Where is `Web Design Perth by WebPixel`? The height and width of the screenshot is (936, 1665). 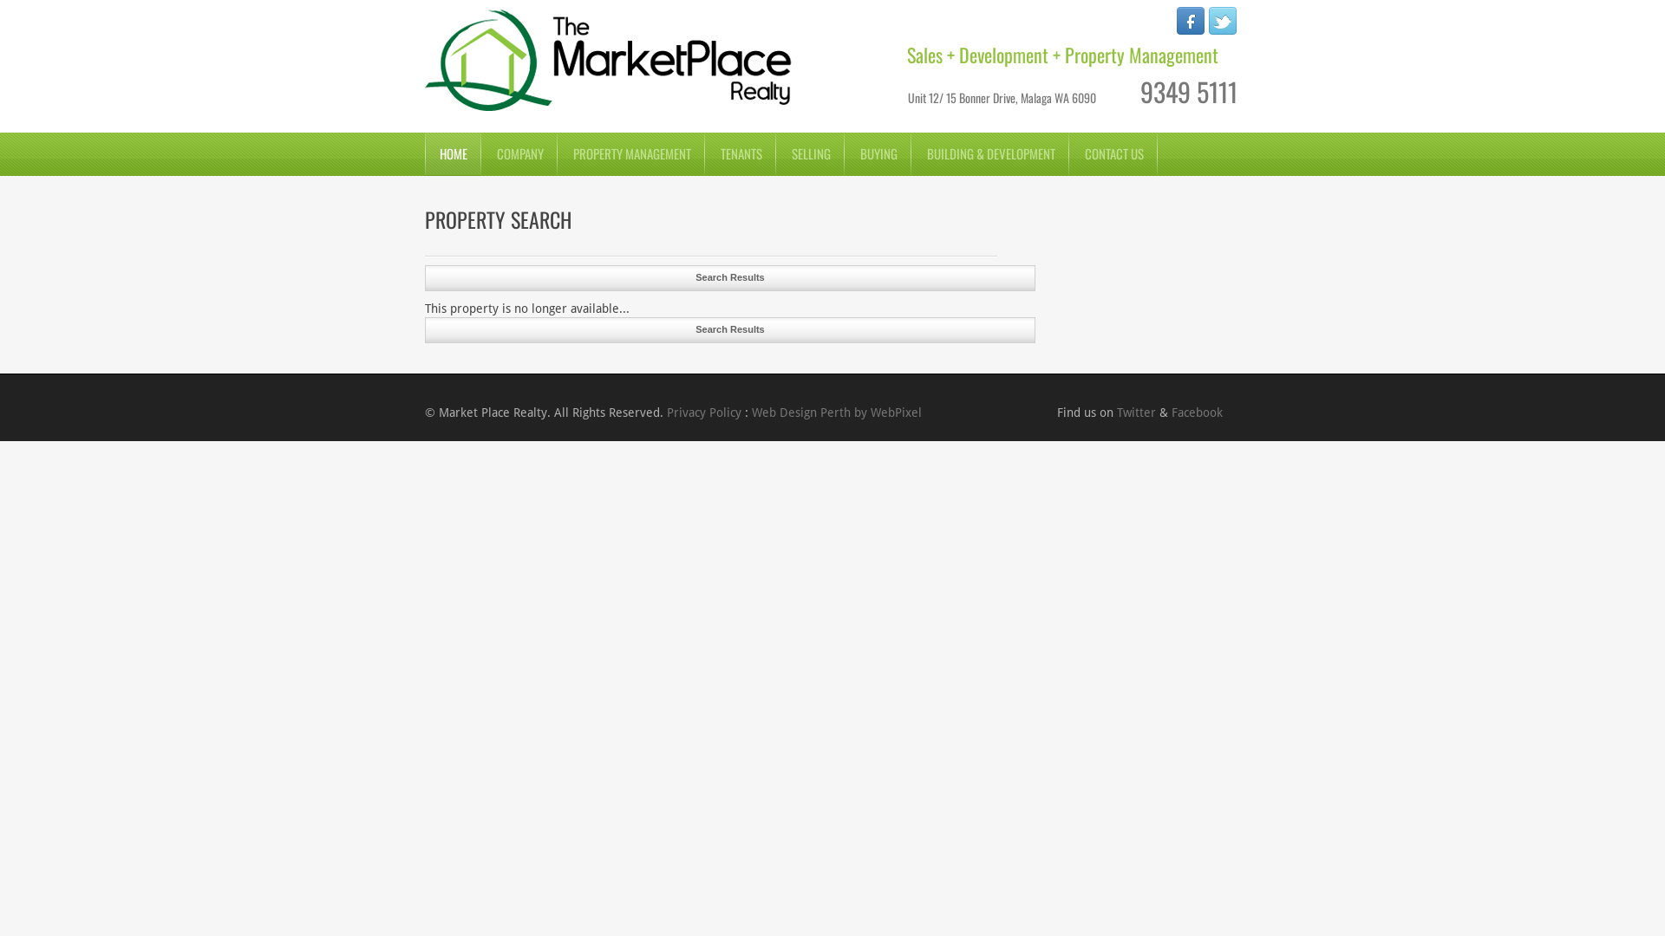 Web Design Perth by WebPixel is located at coordinates (837, 413).